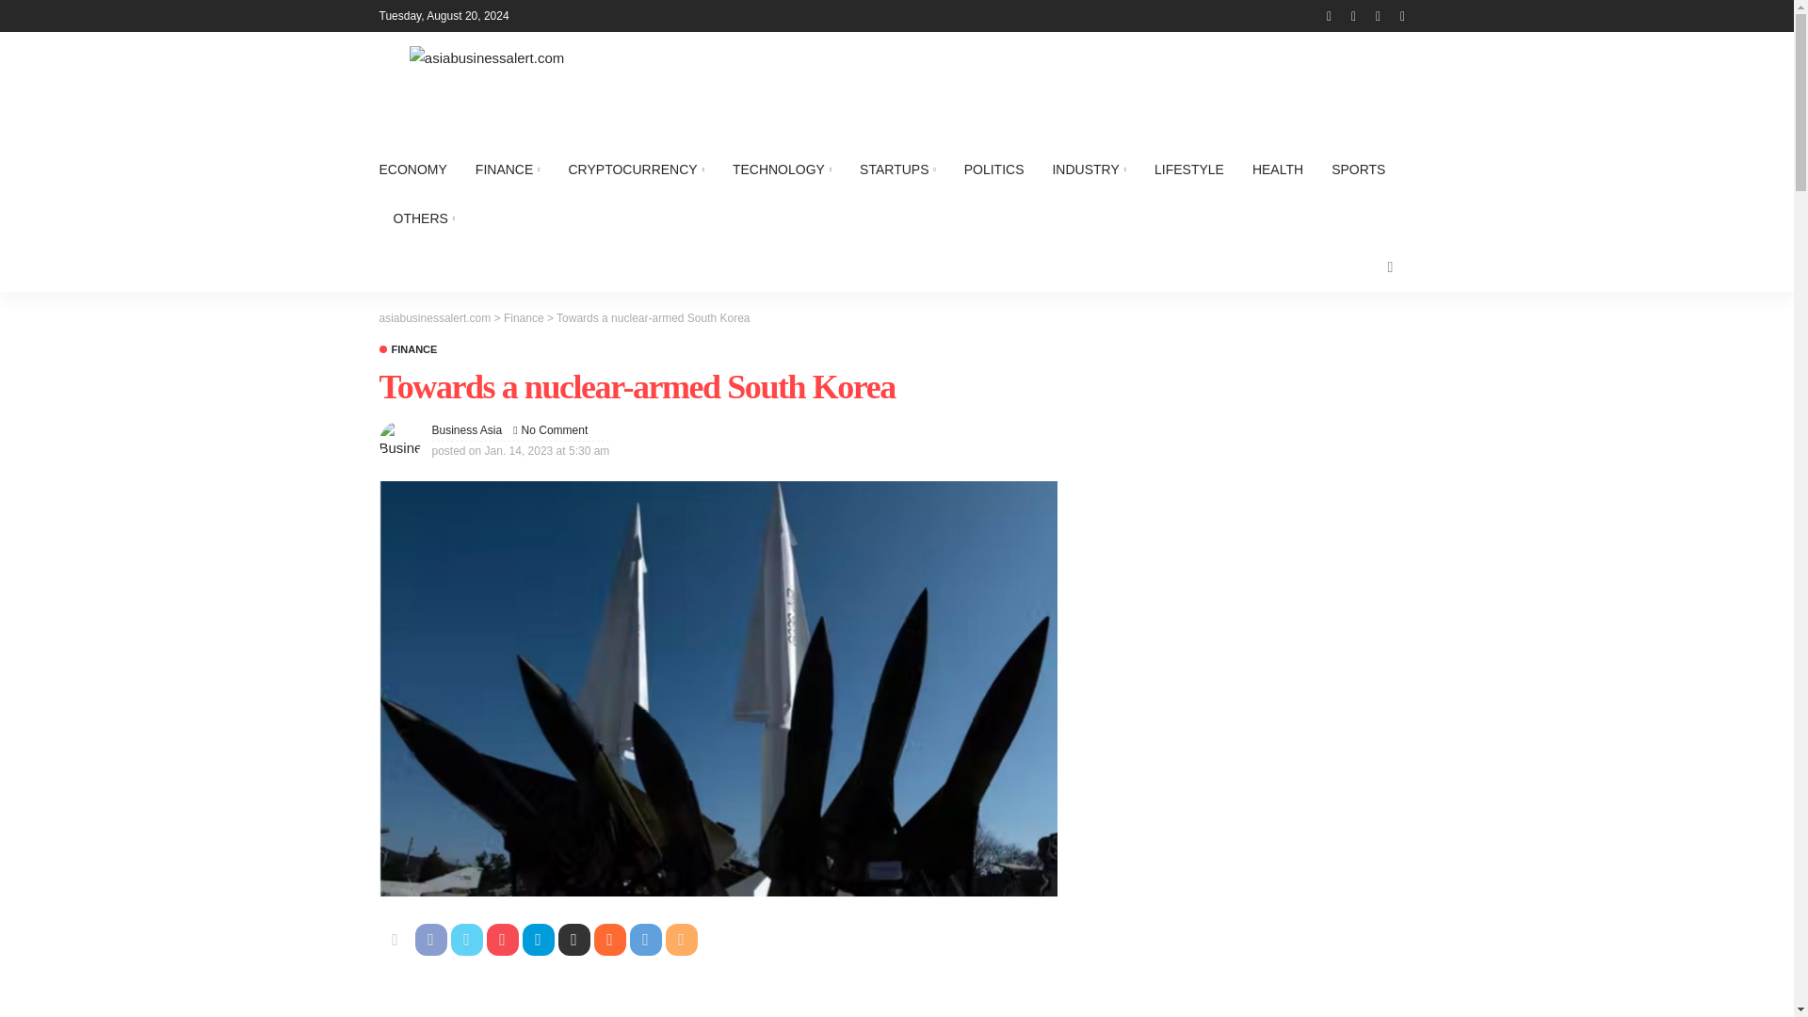  I want to click on INDUSTRY, so click(1089, 169).